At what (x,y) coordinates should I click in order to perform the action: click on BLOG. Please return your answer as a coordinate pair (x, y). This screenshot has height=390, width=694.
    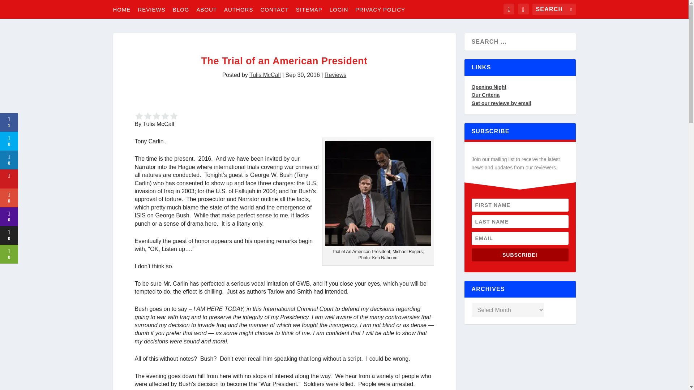
    Looking at the image, I should click on (181, 9).